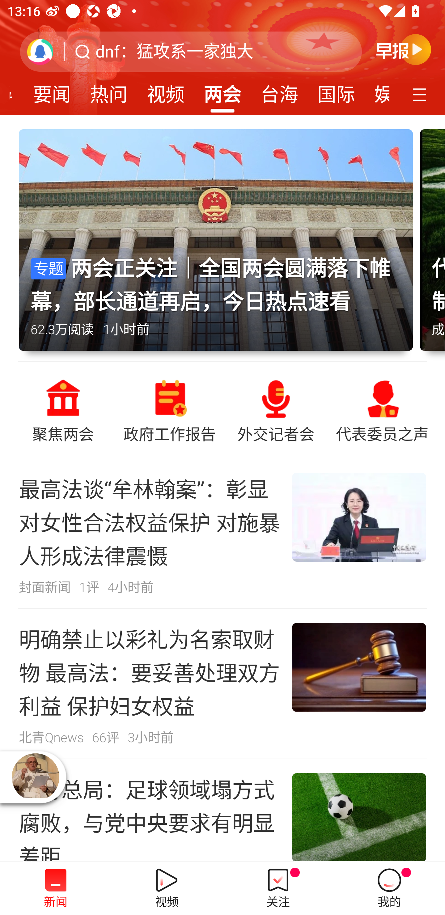  Describe the element at coordinates (222, 91) in the screenshot. I see `两会` at that location.